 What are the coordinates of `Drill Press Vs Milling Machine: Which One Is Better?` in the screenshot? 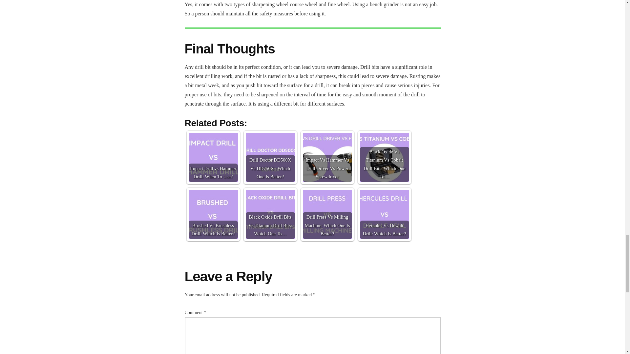 It's located at (327, 214).